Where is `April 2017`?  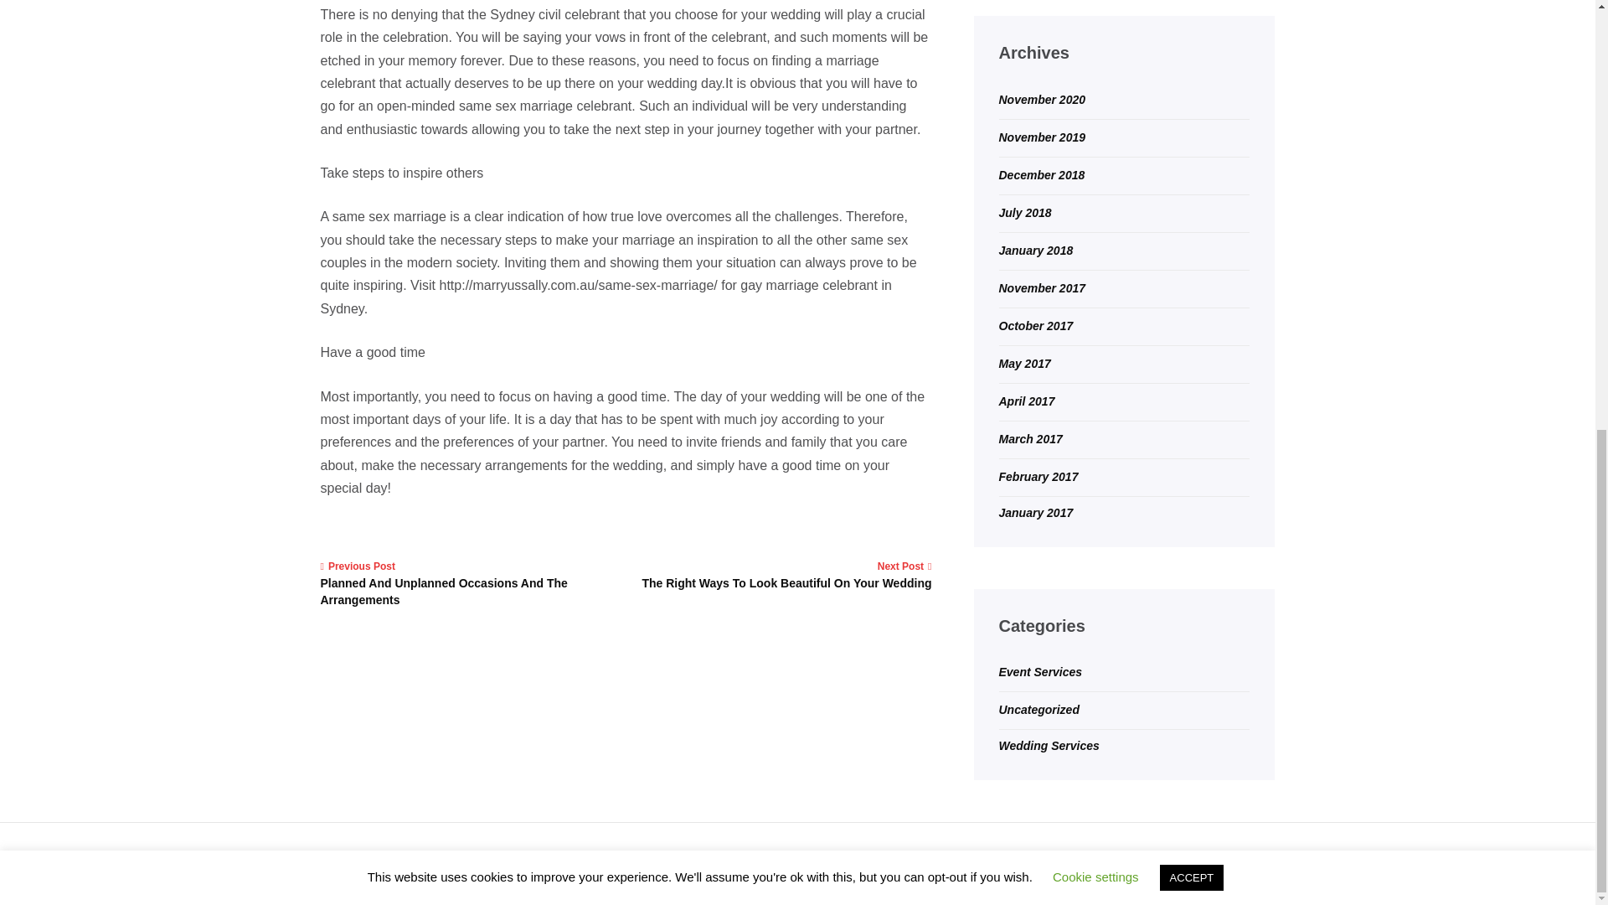 April 2017 is located at coordinates (1027, 401).